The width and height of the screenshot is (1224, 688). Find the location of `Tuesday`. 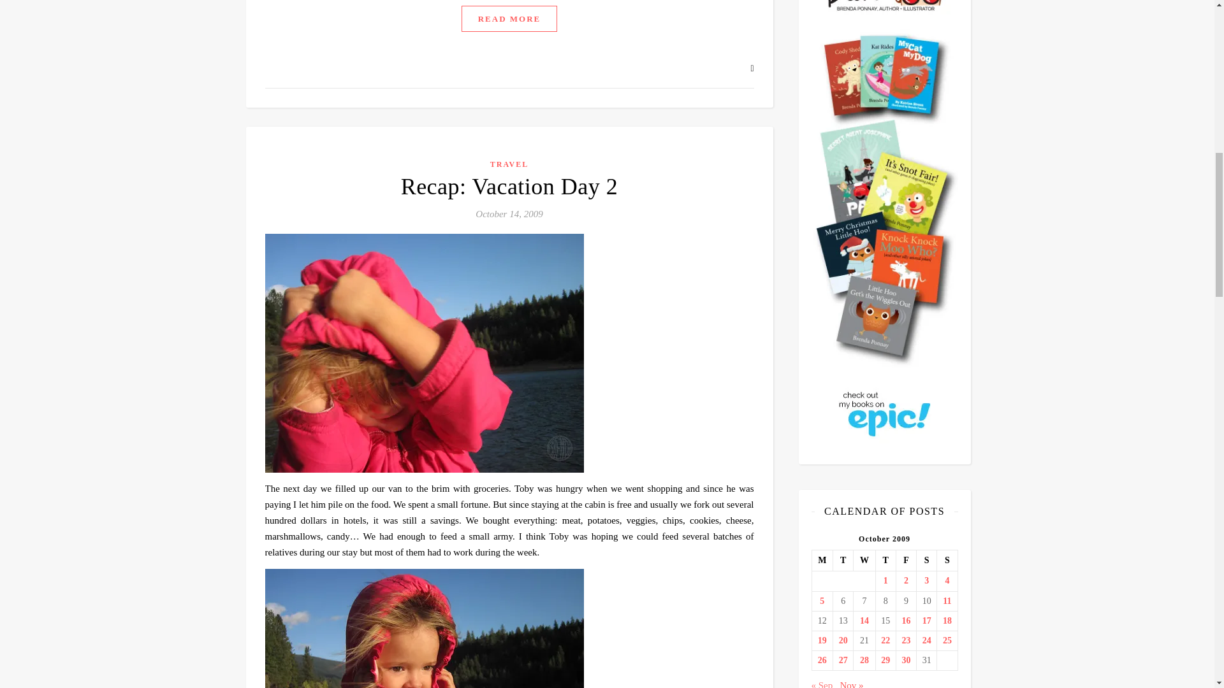

Tuesday is located at coordinates (843, 561).